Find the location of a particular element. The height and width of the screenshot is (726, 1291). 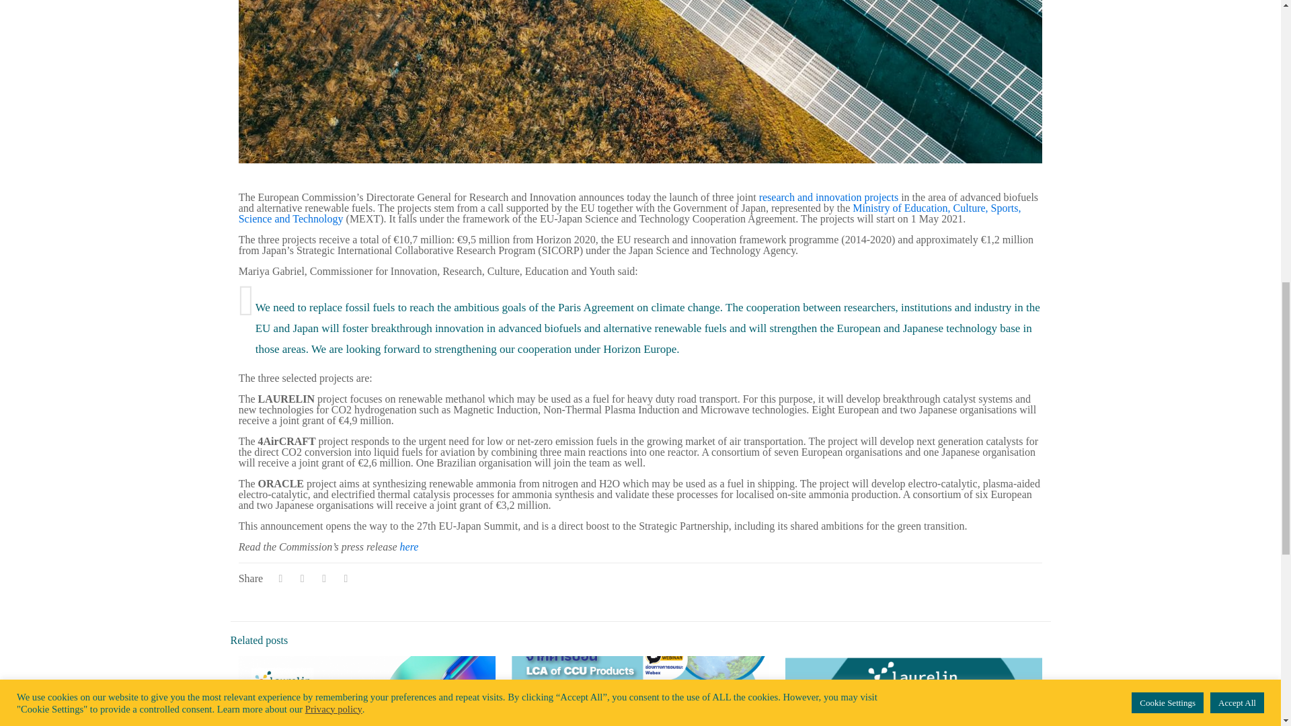

research and innovation projects is located at coordinates (828, 198).